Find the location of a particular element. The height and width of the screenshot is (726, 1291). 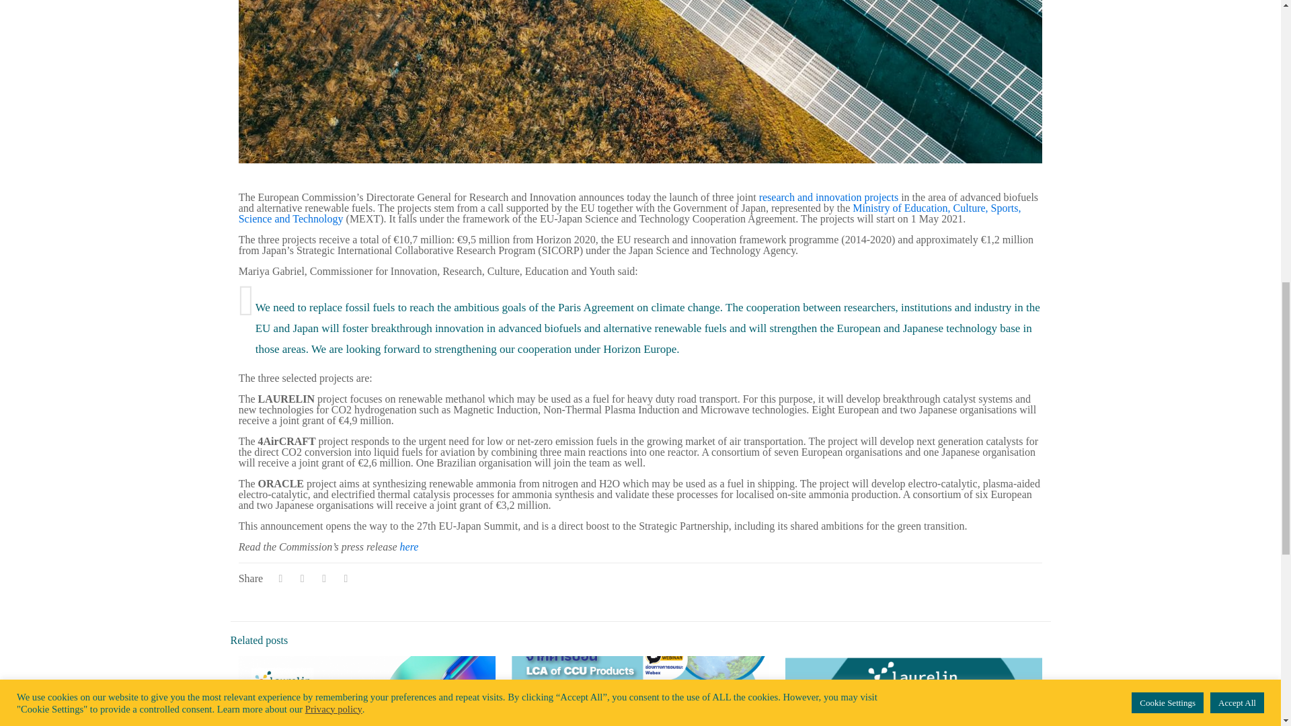

research and innovation projects is located at coordinates (828, 198).